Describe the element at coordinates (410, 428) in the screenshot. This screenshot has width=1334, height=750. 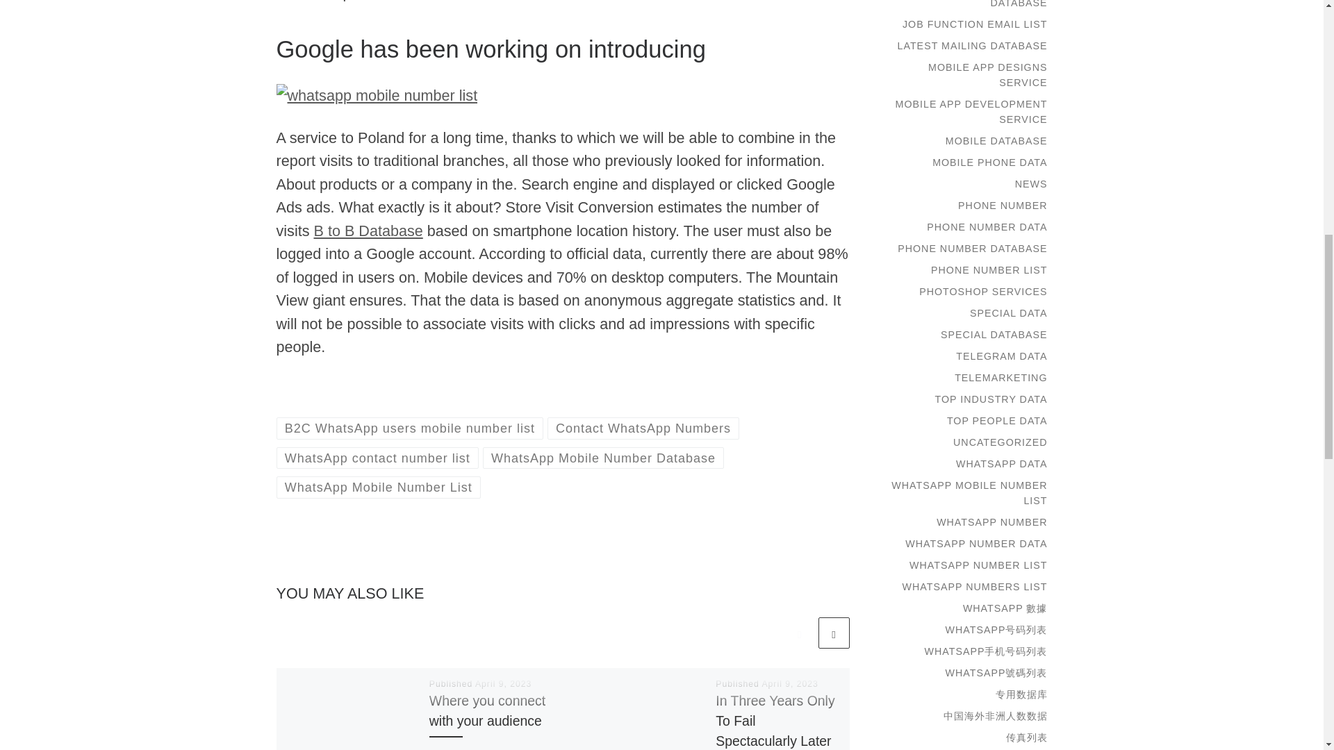
I see `B2C WhatsApp users mobile number list` at that location.